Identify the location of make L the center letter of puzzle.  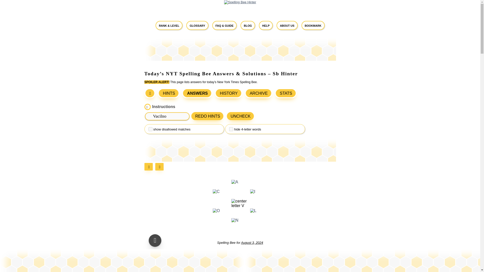
(253, 211).